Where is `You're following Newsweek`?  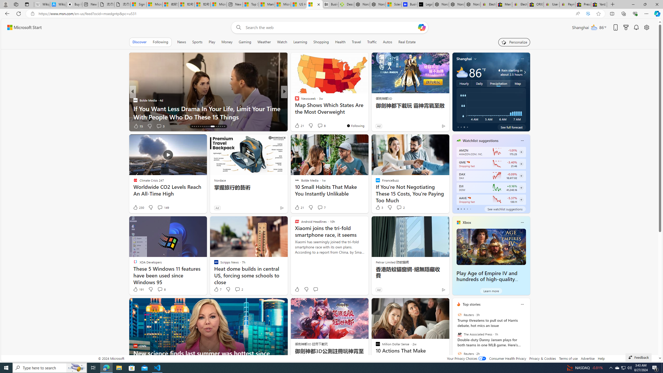 You're following Newsweek is located at coordinates (355, 126).